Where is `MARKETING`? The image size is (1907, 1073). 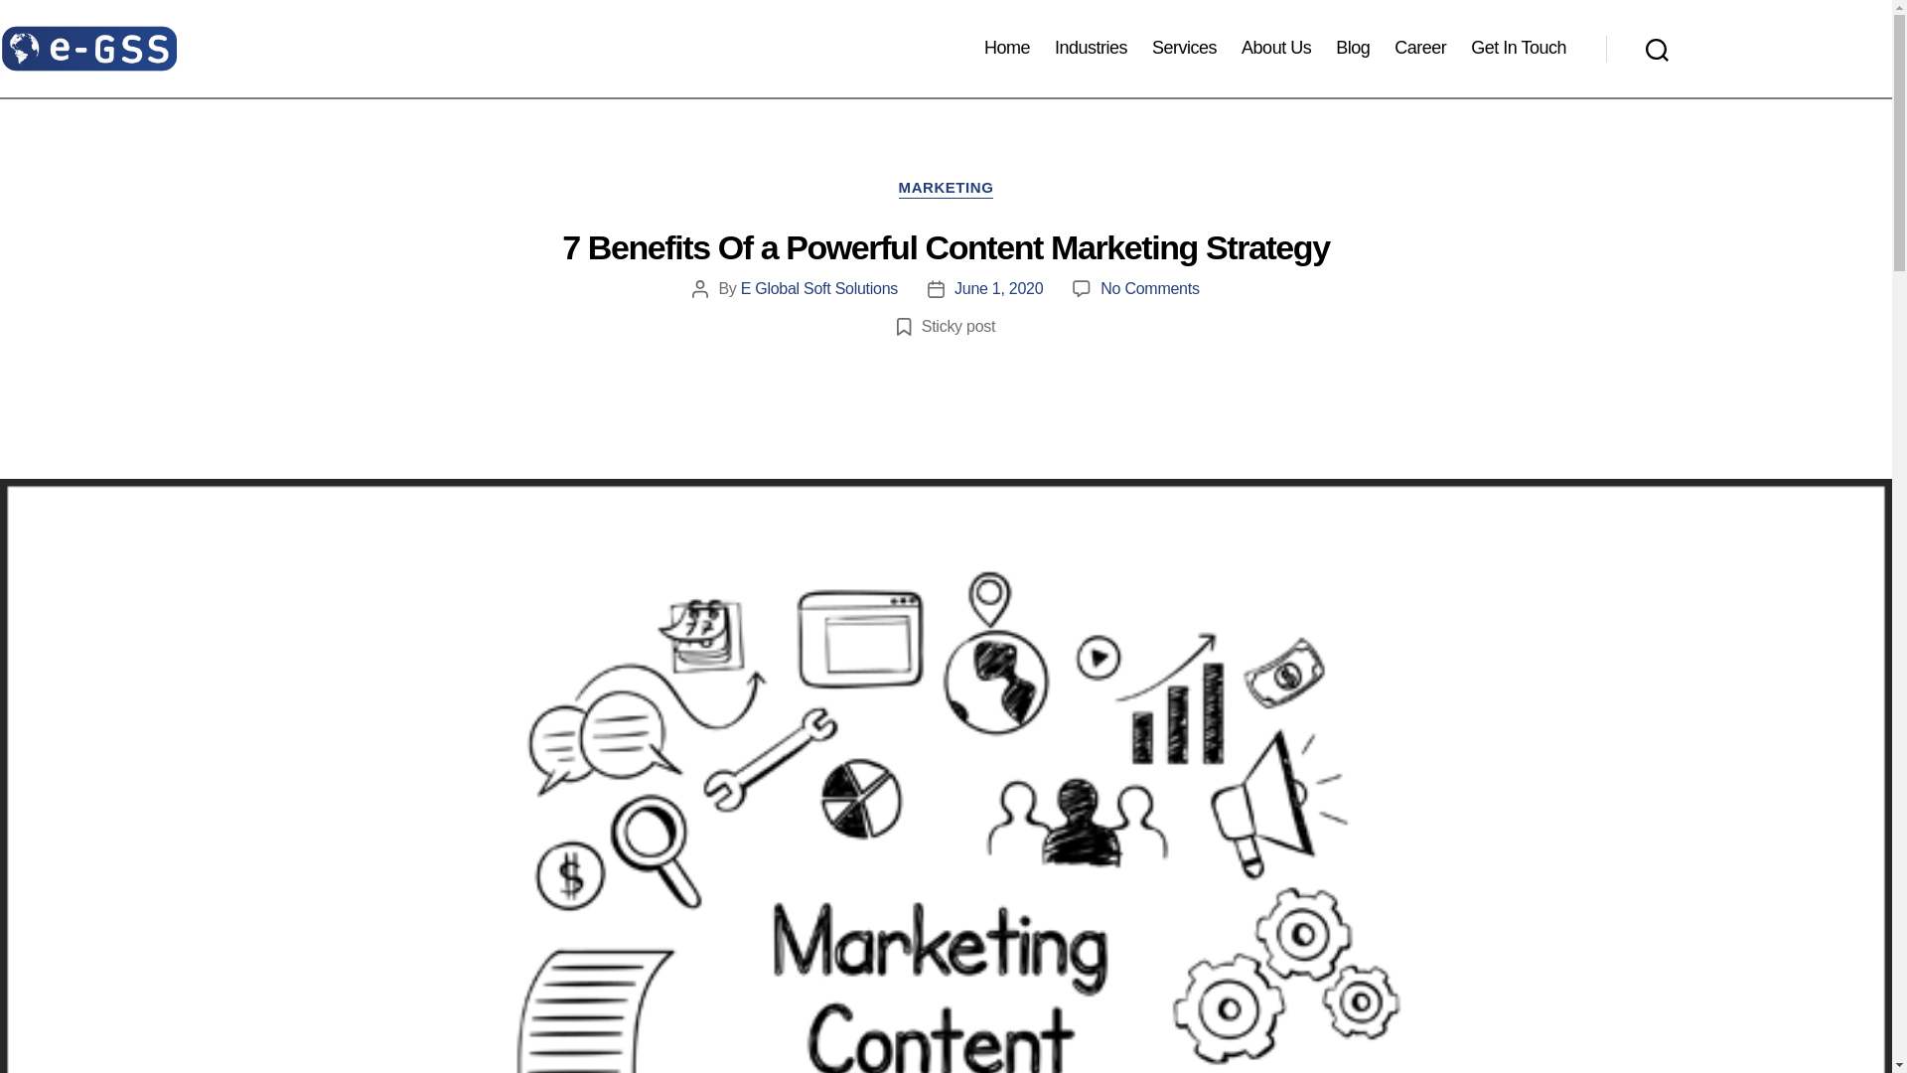
MARKETING is located at coordinates (946, 189).